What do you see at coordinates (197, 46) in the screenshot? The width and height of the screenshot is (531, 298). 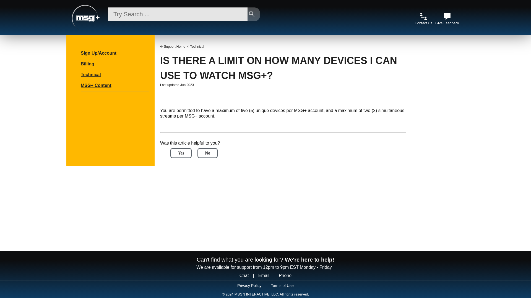 I see `Technical` at bounding box center [197, 46].